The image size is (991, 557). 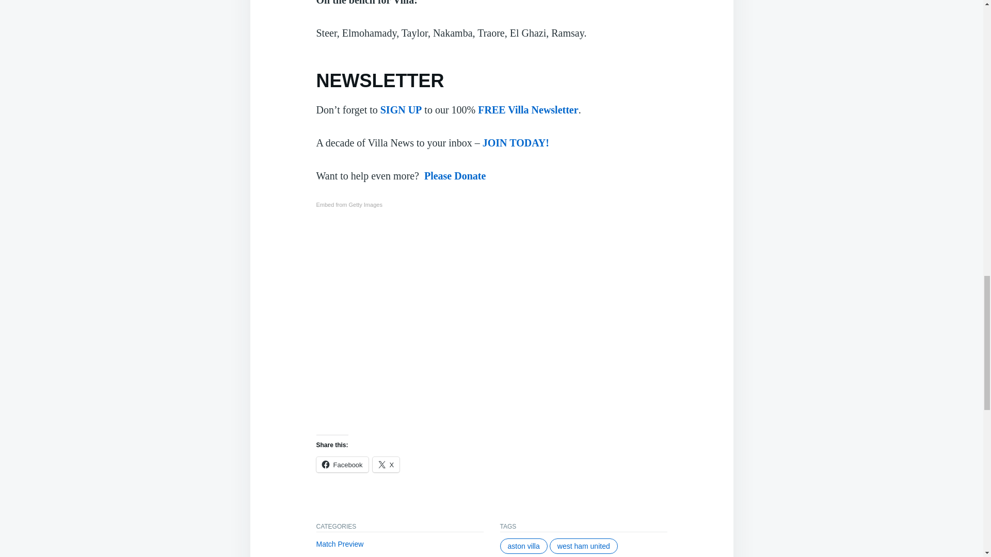 I want to click on Click to share on Facebook, so click(x=342, y=464).